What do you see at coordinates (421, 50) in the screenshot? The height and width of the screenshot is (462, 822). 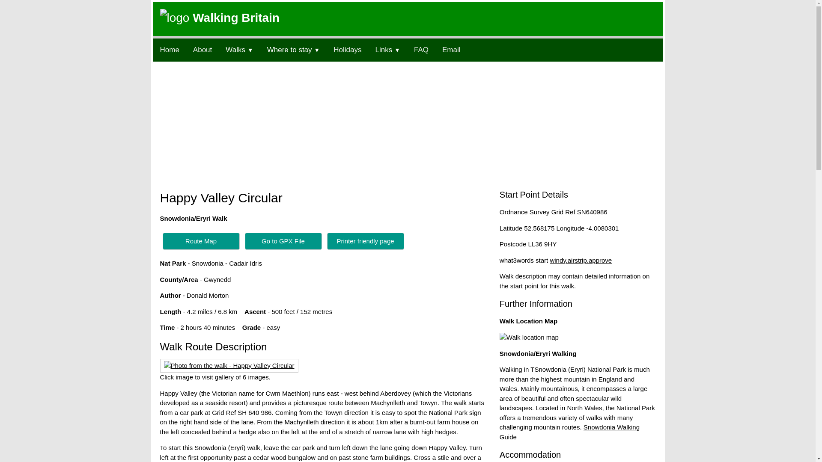 I see `FAQ` at bounding box center [421, 50].